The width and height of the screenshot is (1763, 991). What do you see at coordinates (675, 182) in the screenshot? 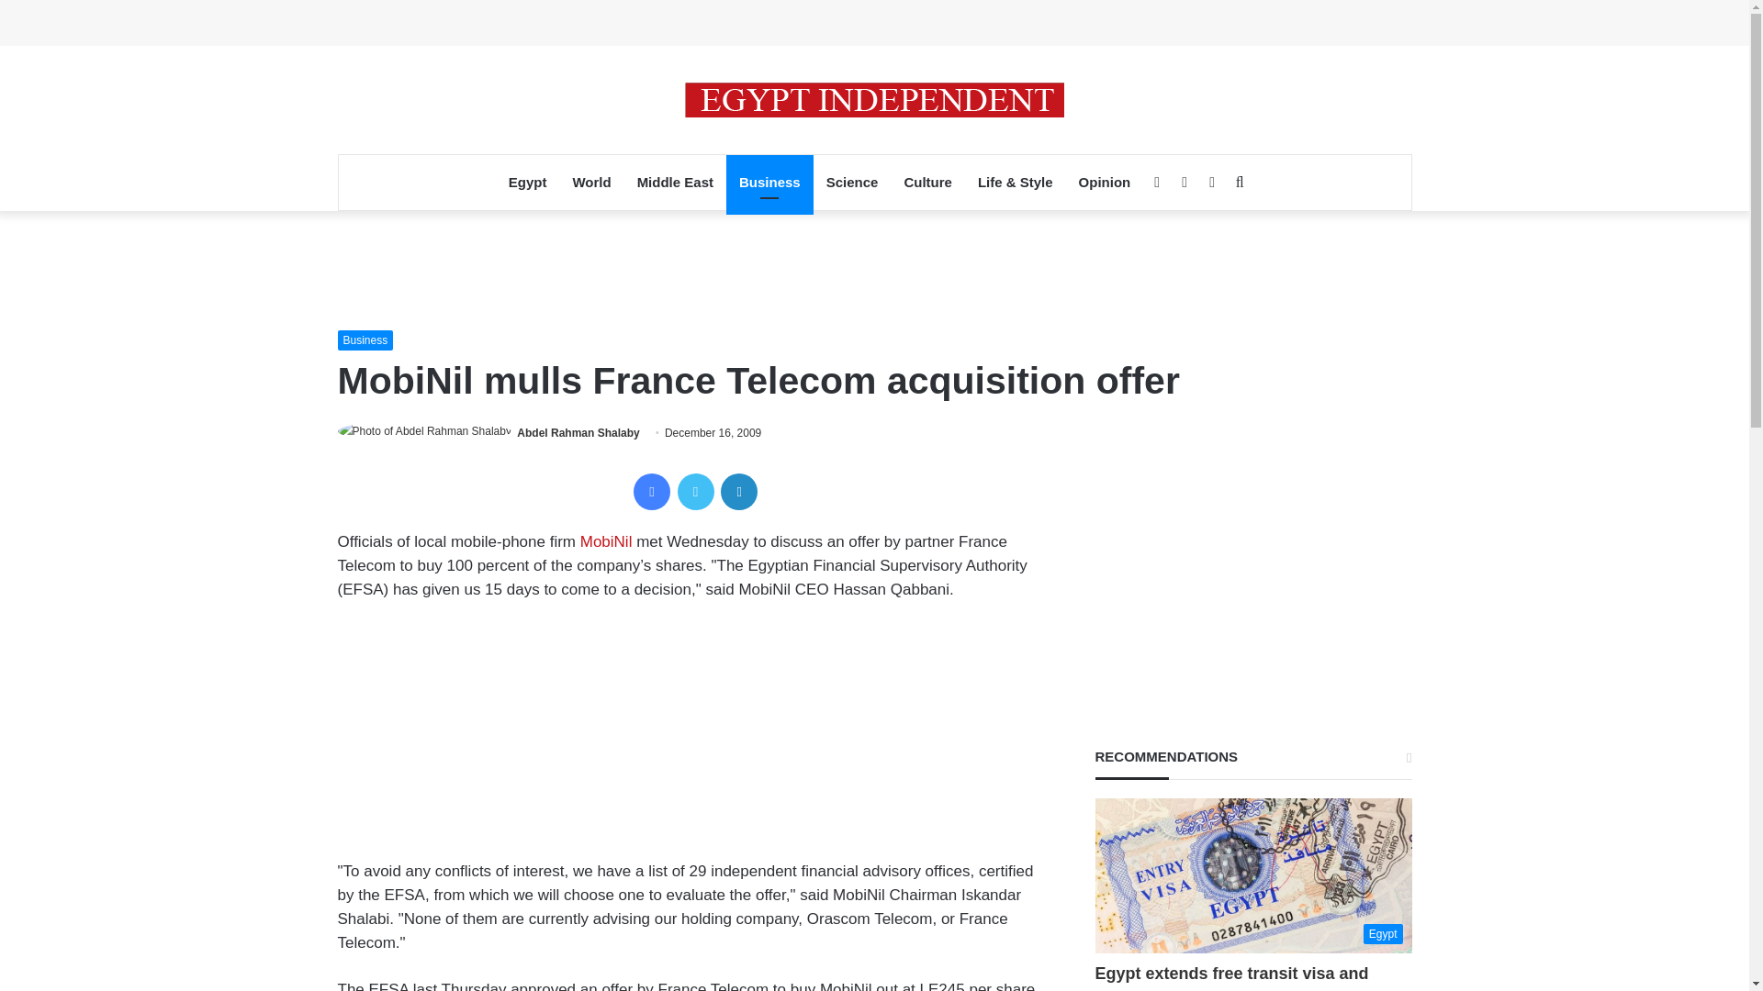
I see `Middle East` at bounding box center [675, 182].